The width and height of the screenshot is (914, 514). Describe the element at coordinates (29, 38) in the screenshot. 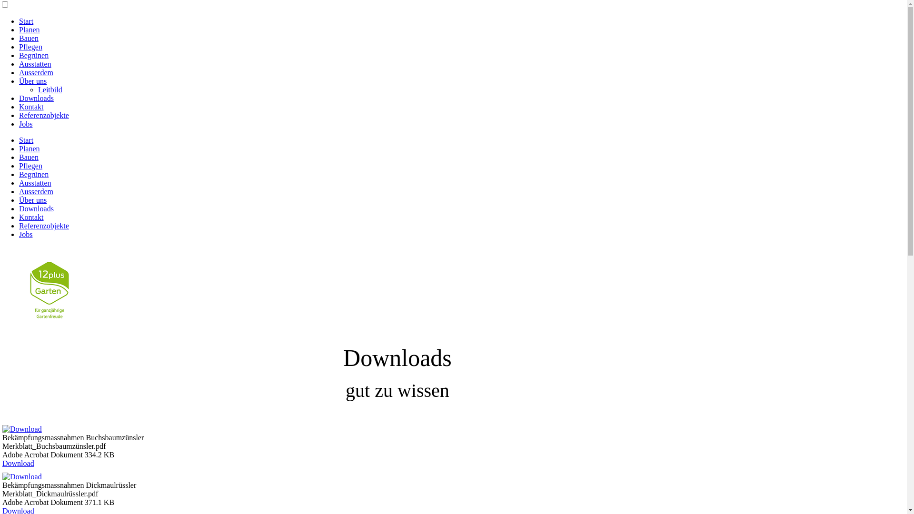

I see `Bauen` at that location.